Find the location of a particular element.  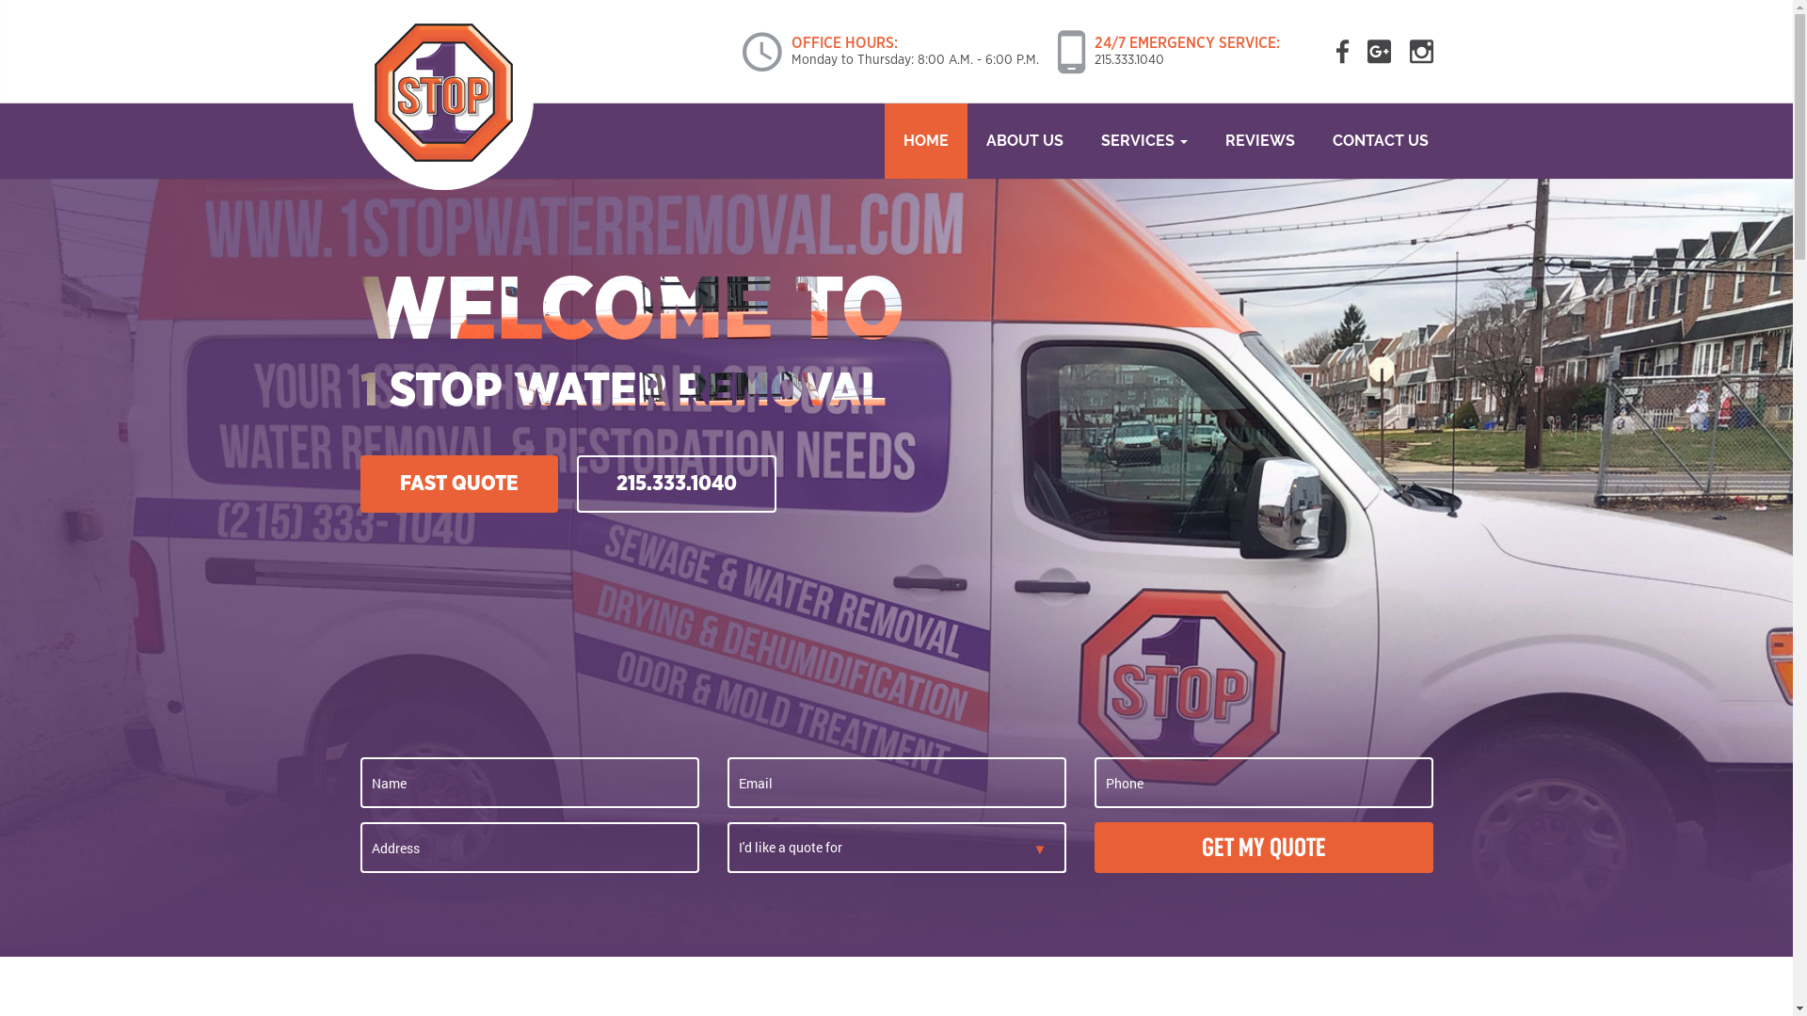

HOME is located at coordinates (926, 141).